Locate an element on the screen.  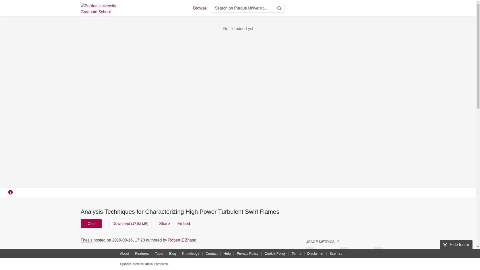
Browse is located at coordinates (199, 8).